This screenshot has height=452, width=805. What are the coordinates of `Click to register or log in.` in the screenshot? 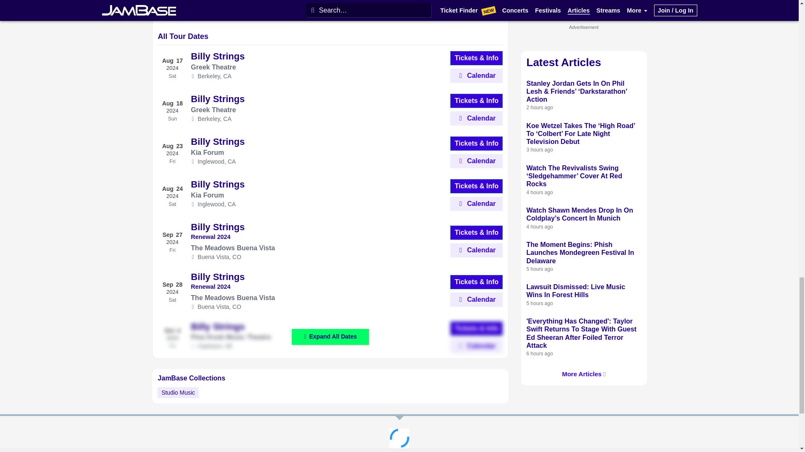 It's located at (476, 346).